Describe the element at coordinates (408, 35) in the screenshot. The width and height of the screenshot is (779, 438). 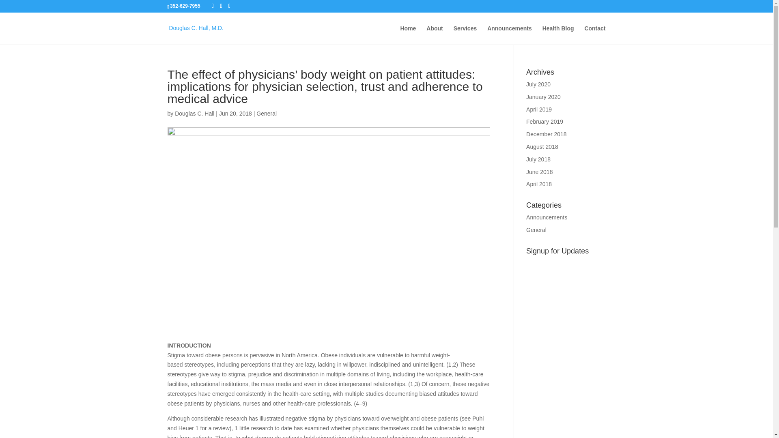
I see `Home` at that location.